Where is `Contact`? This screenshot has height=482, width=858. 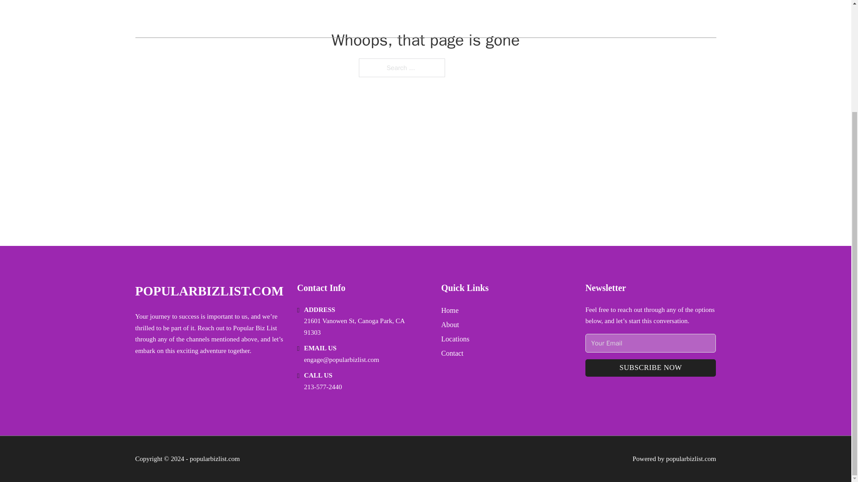
Contact is located at coordinates (452, 353).